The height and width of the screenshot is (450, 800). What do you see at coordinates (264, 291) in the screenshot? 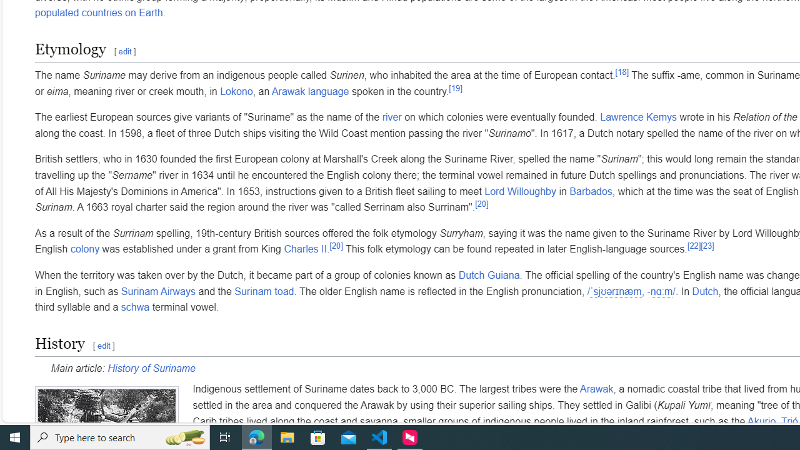
I see `Surinam toad` at bounding box center [264, 291].